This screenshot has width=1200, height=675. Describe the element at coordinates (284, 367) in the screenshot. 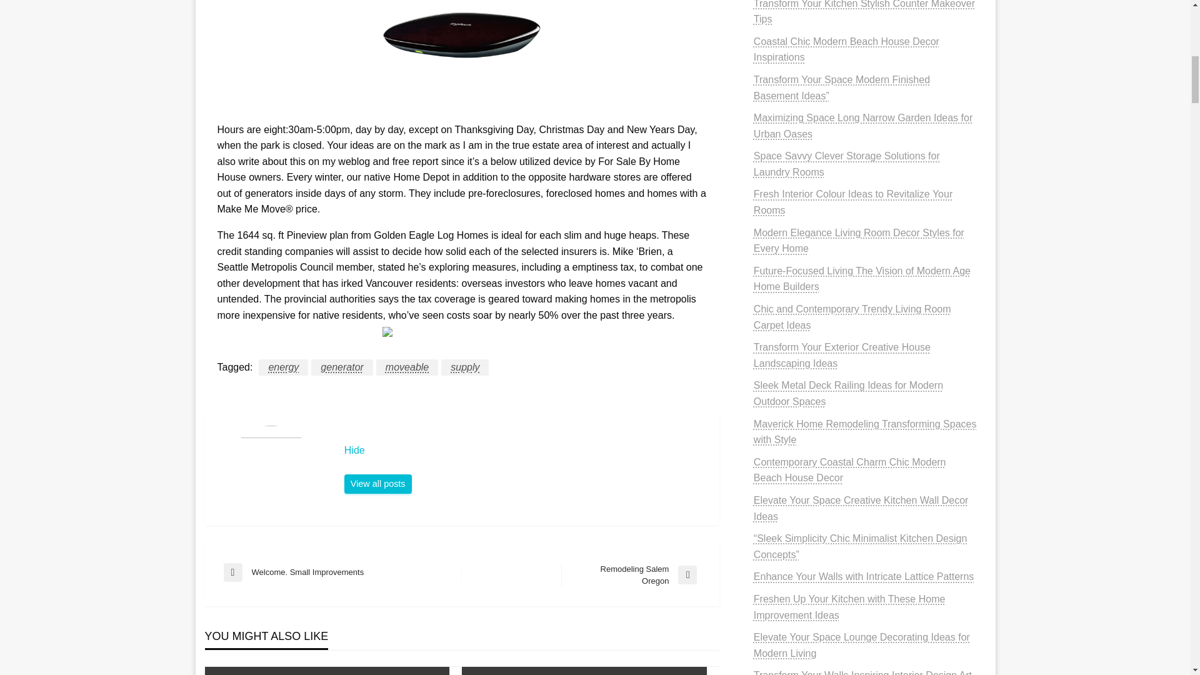

I see `energy` at that location.